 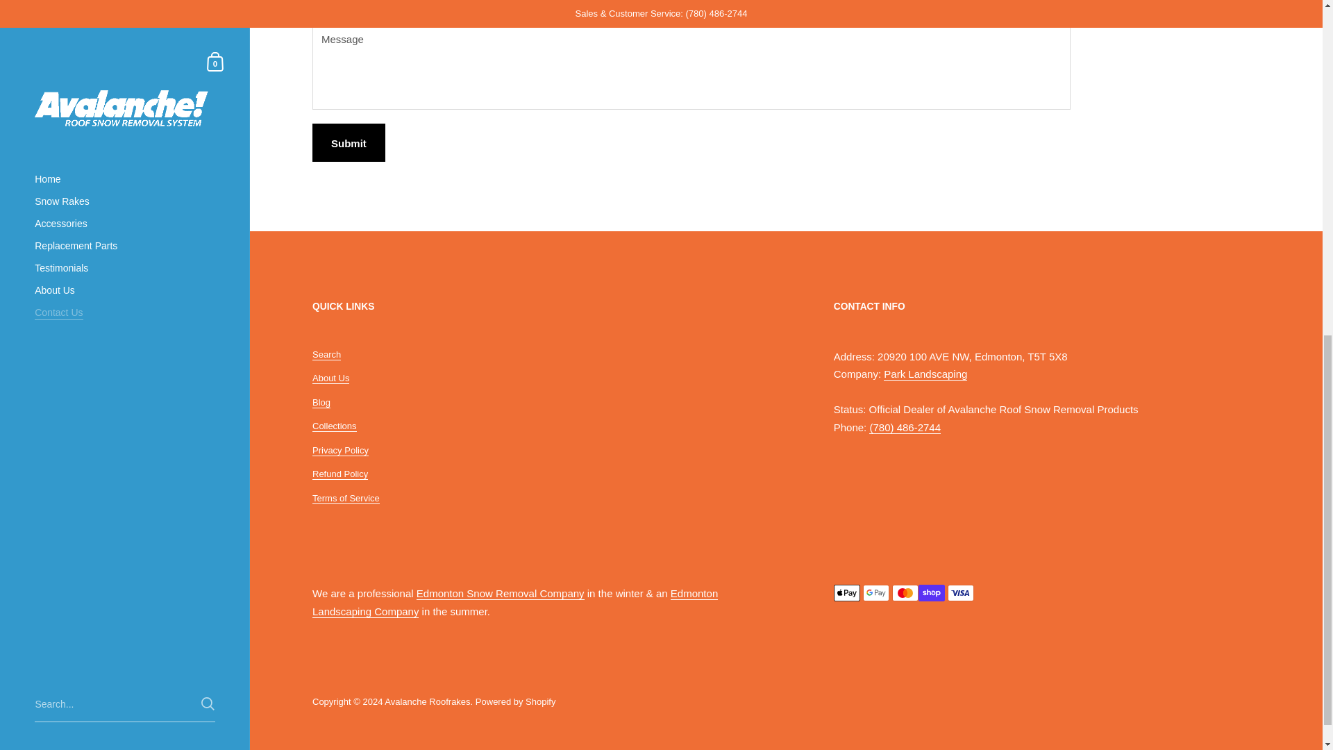 I want to click on Powered by Shopify, so click(x=515, y=701).